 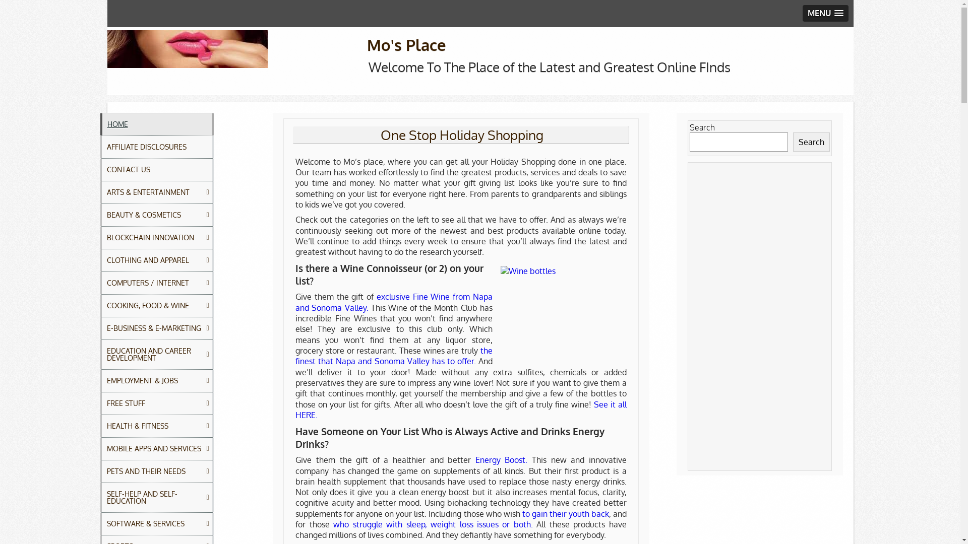 I want to click on See it all HERE., so click(x=461, y=410).